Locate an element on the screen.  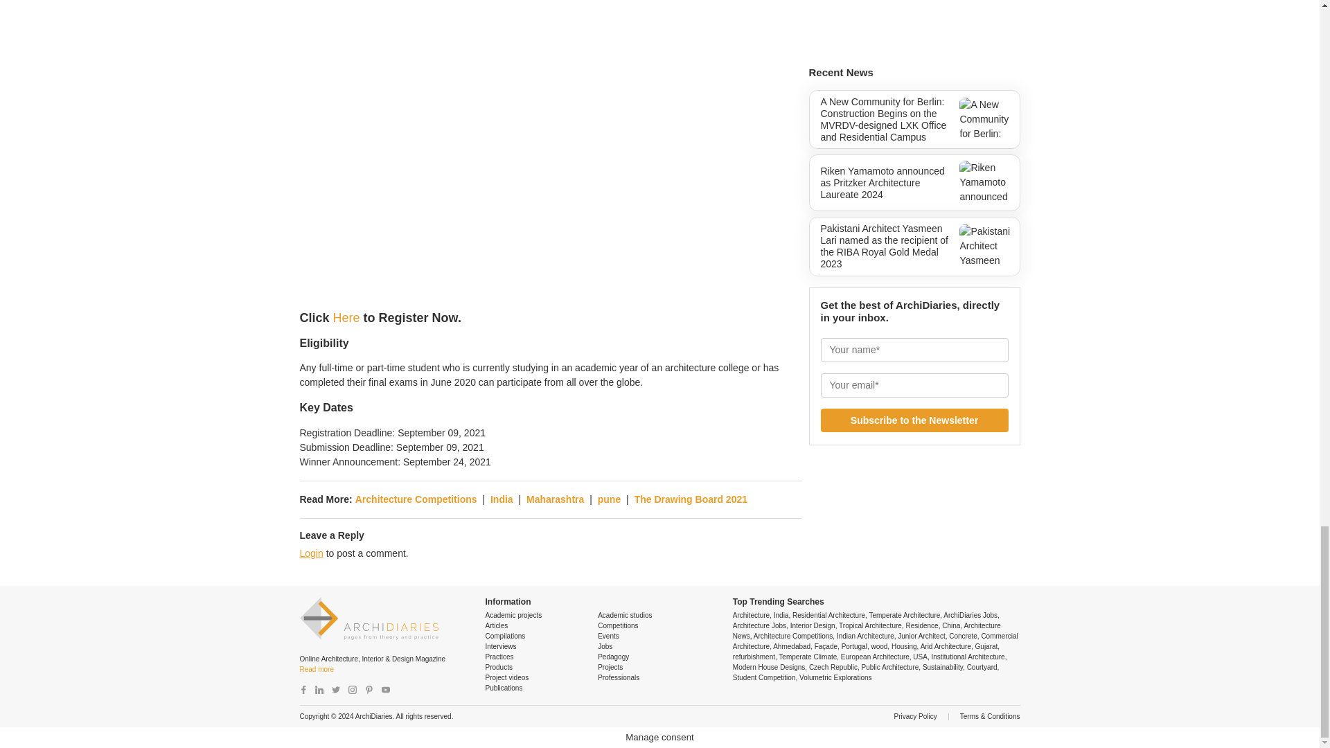
Linkedin is located at coordinates (319, 690).